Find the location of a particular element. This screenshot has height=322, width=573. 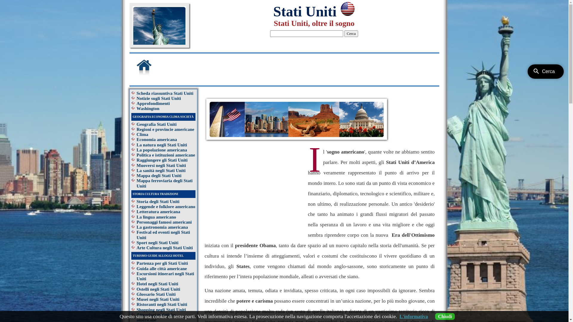

Economia americana is located at coordinates (157, 140).